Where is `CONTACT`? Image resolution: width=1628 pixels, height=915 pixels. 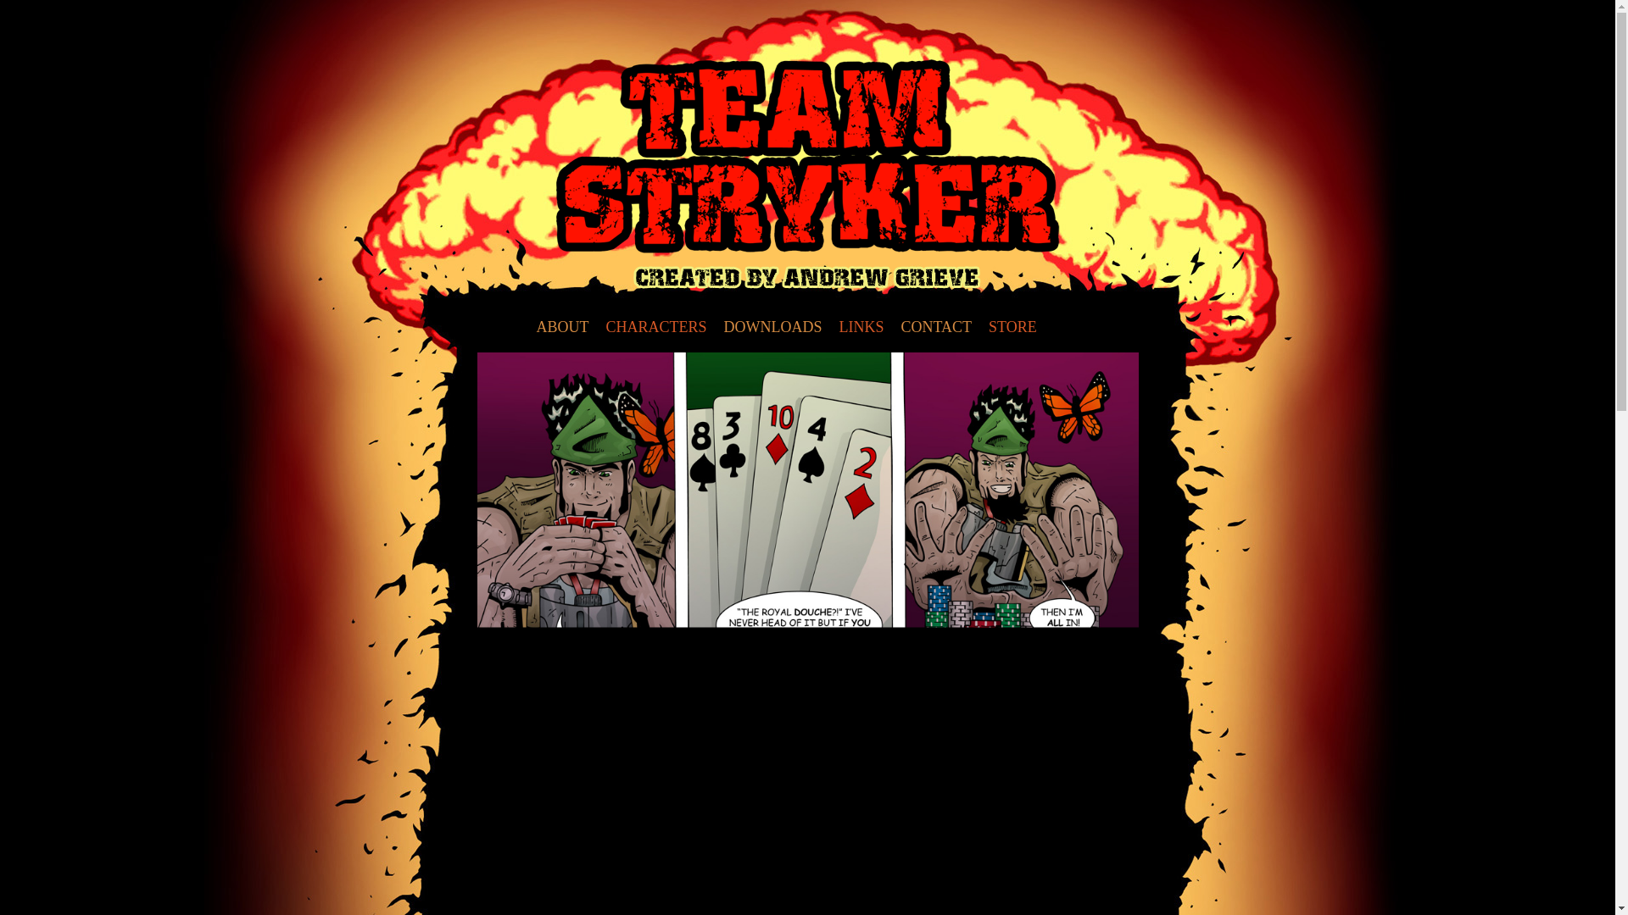 CONTACT is located at coordinates (936, 327).